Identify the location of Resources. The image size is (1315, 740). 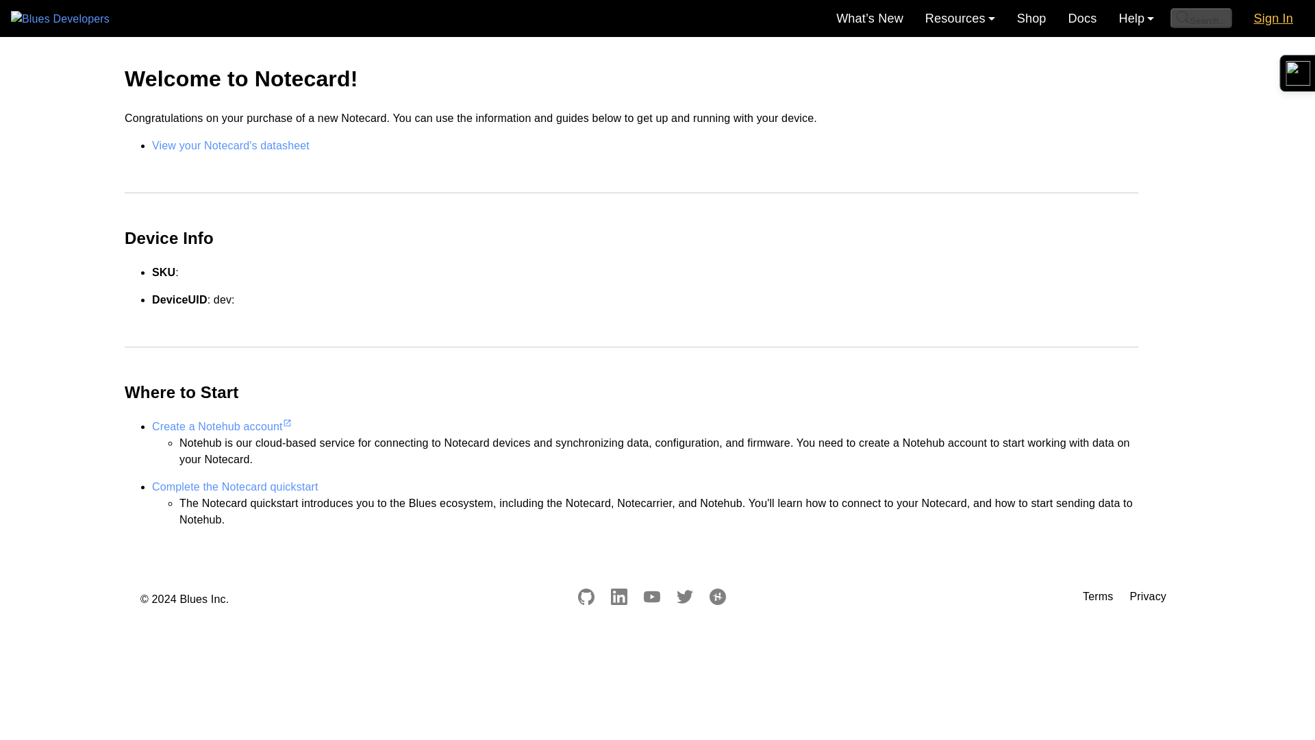
(960, 18).